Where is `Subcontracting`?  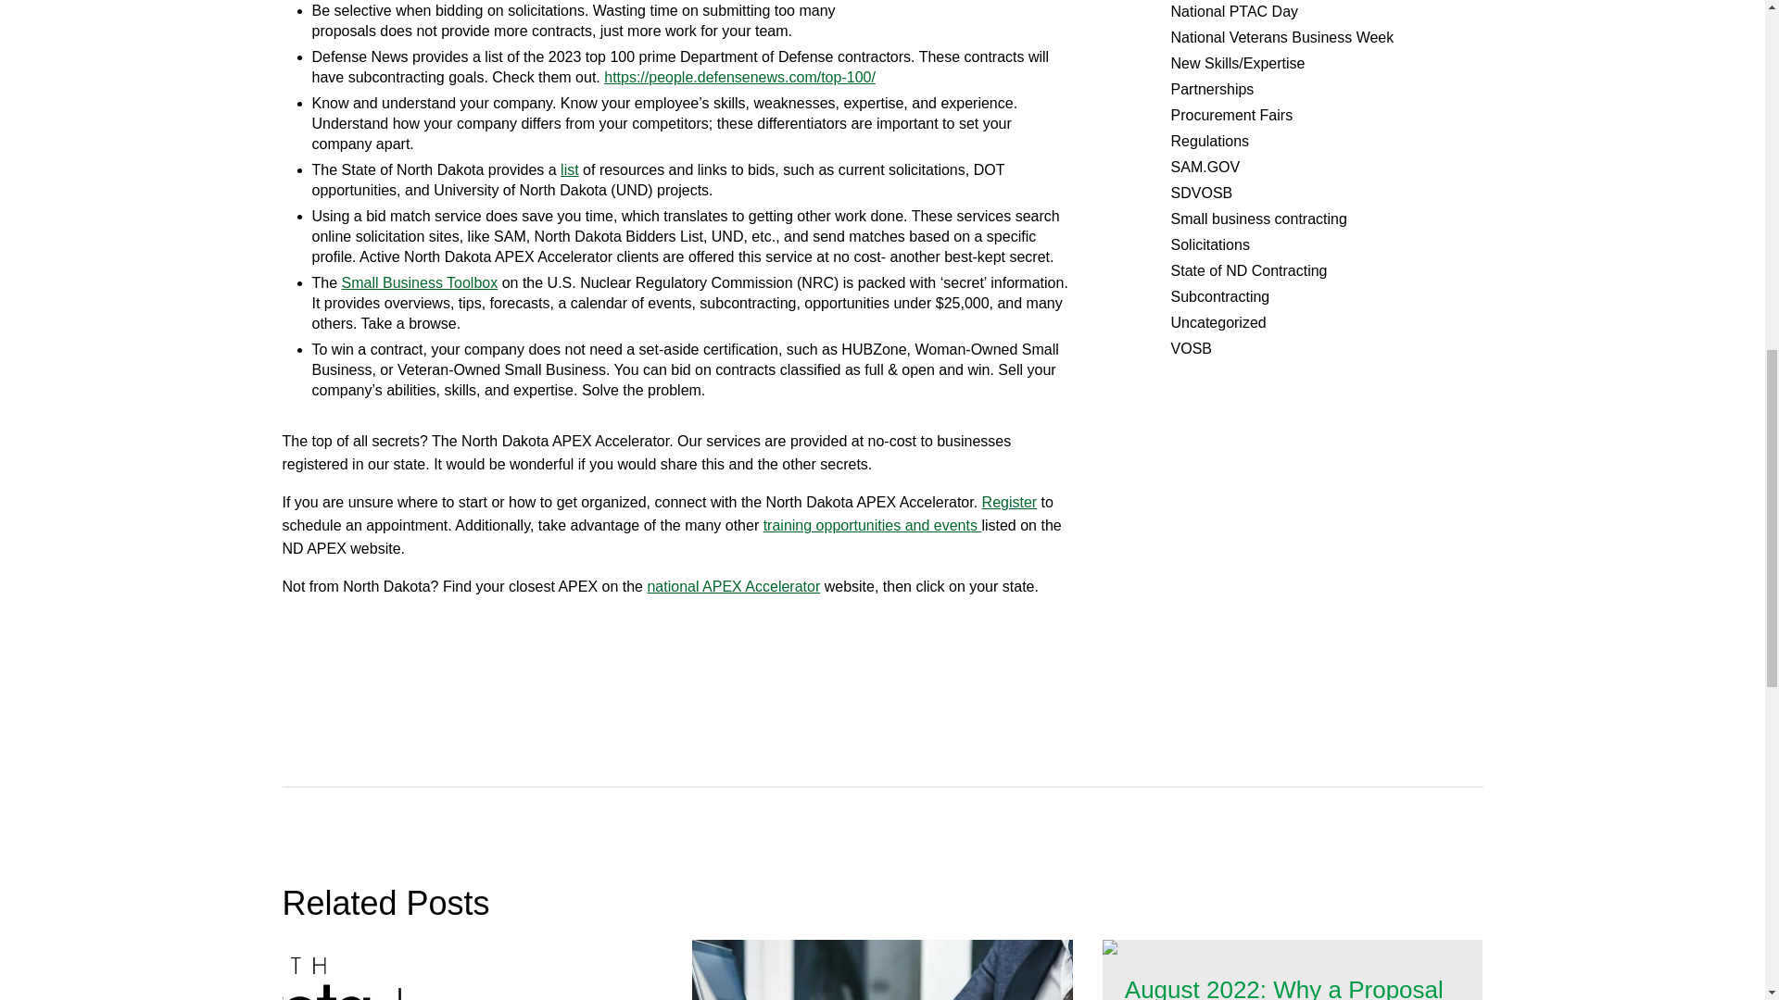 Subcontracting is located at coordinates (1219, 296).